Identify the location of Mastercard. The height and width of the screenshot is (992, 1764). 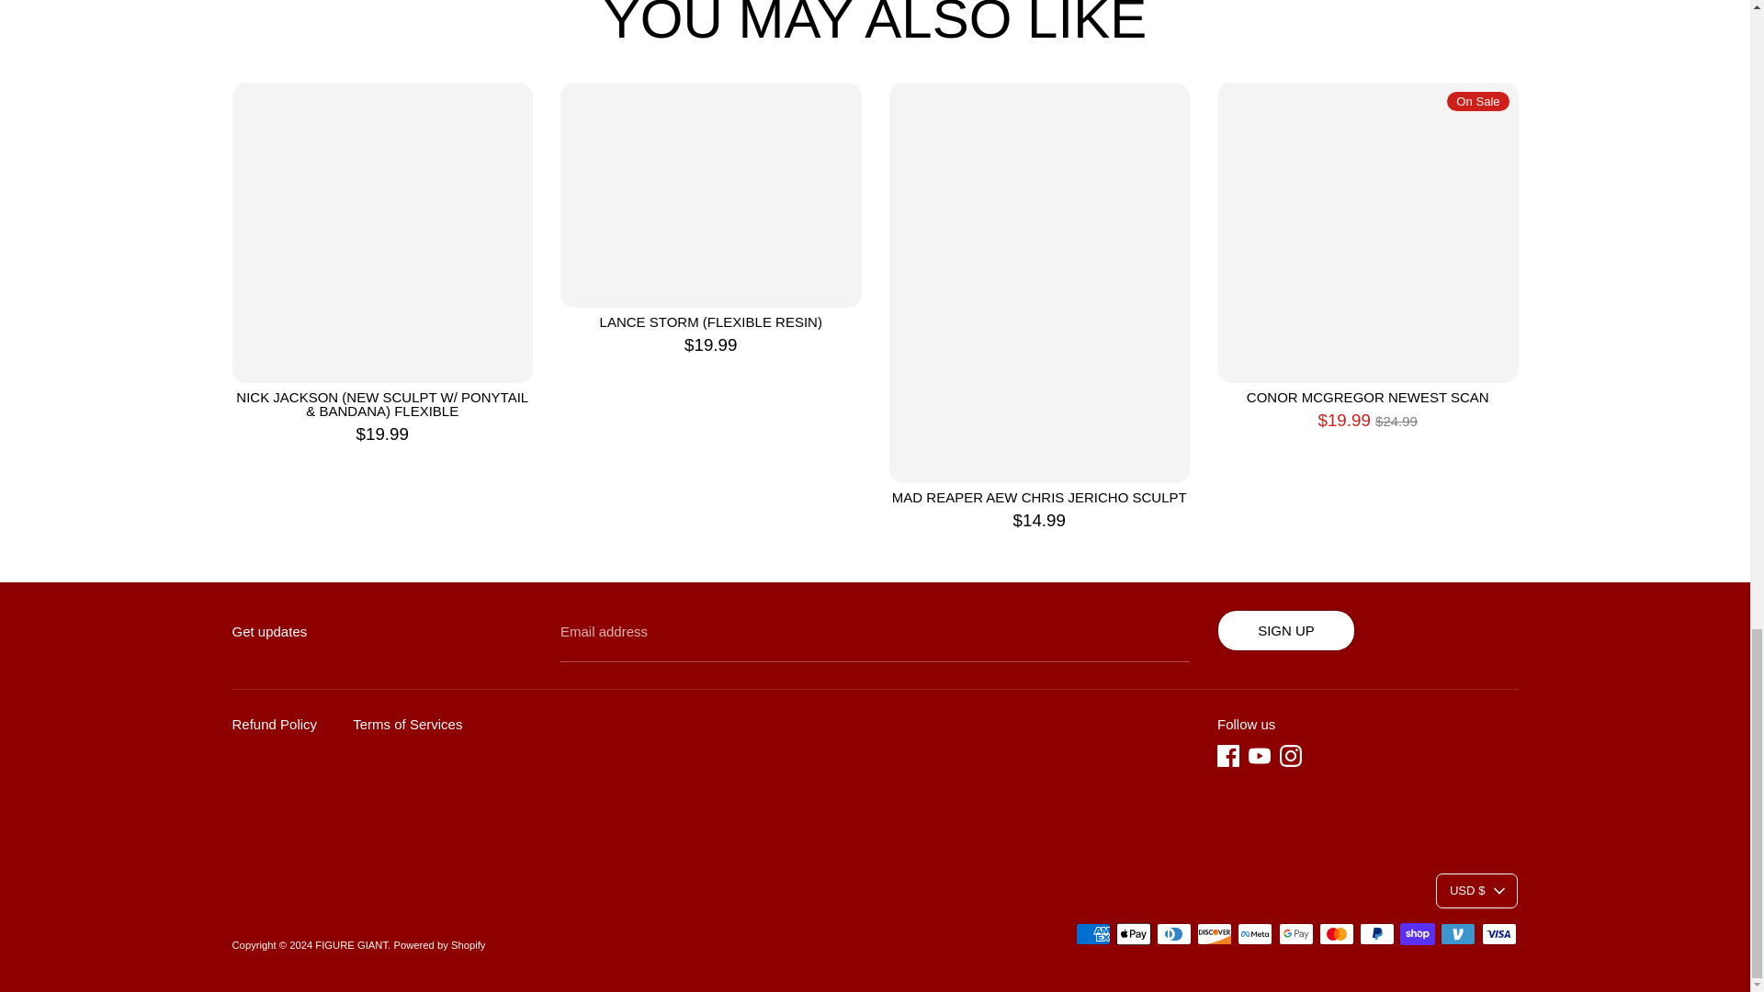
(1337, 934).